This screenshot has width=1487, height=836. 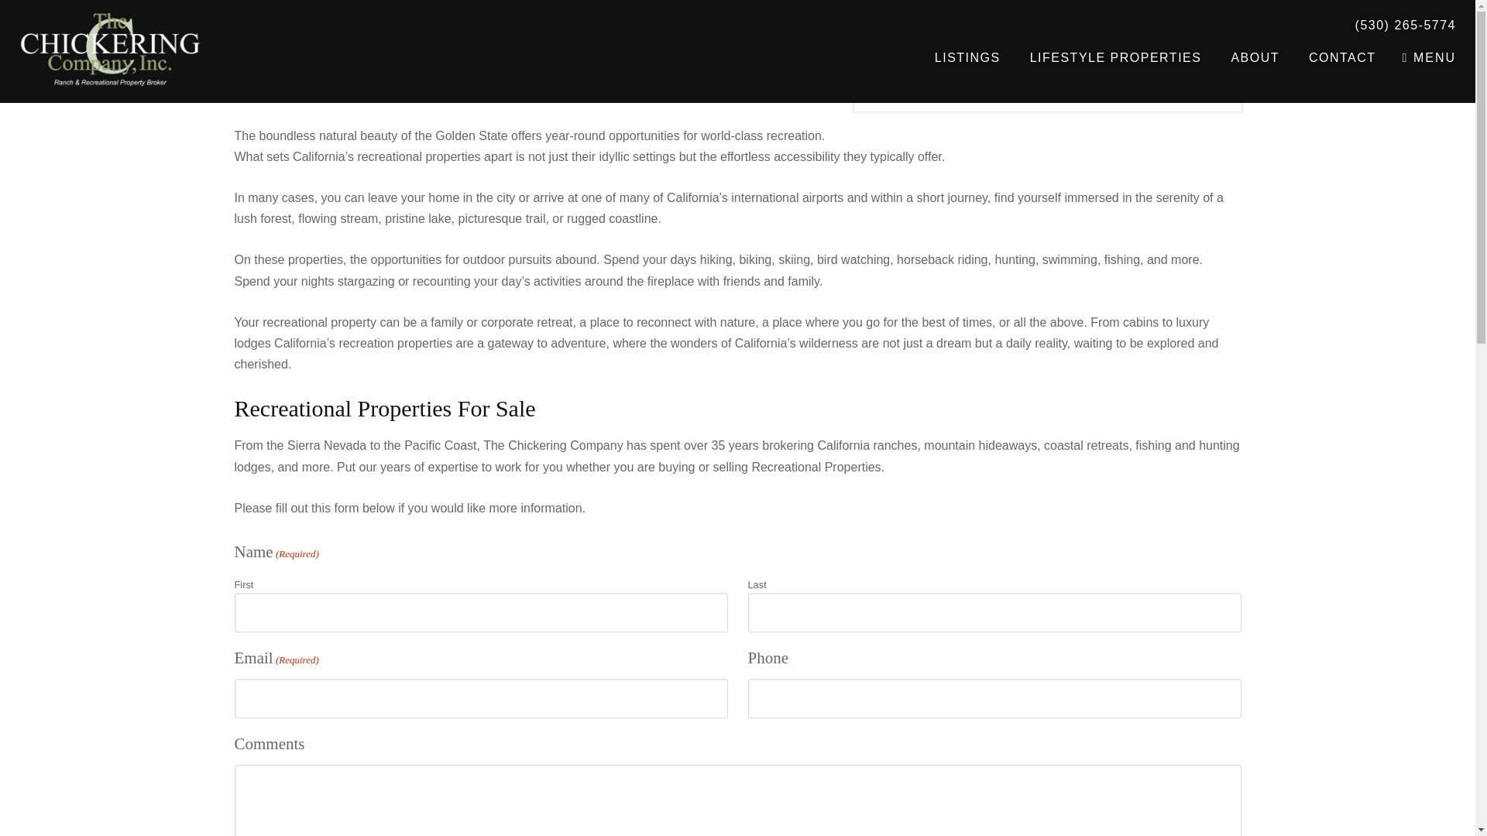 What do you see at coordinates (967, 57) in the screenshot?
I see `LISTINGS` at bounding box center [967, 57].